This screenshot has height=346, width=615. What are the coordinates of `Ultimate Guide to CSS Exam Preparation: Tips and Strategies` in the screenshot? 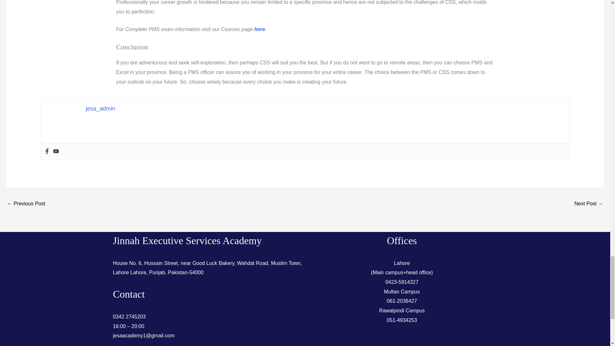 It's located at (26, 204).